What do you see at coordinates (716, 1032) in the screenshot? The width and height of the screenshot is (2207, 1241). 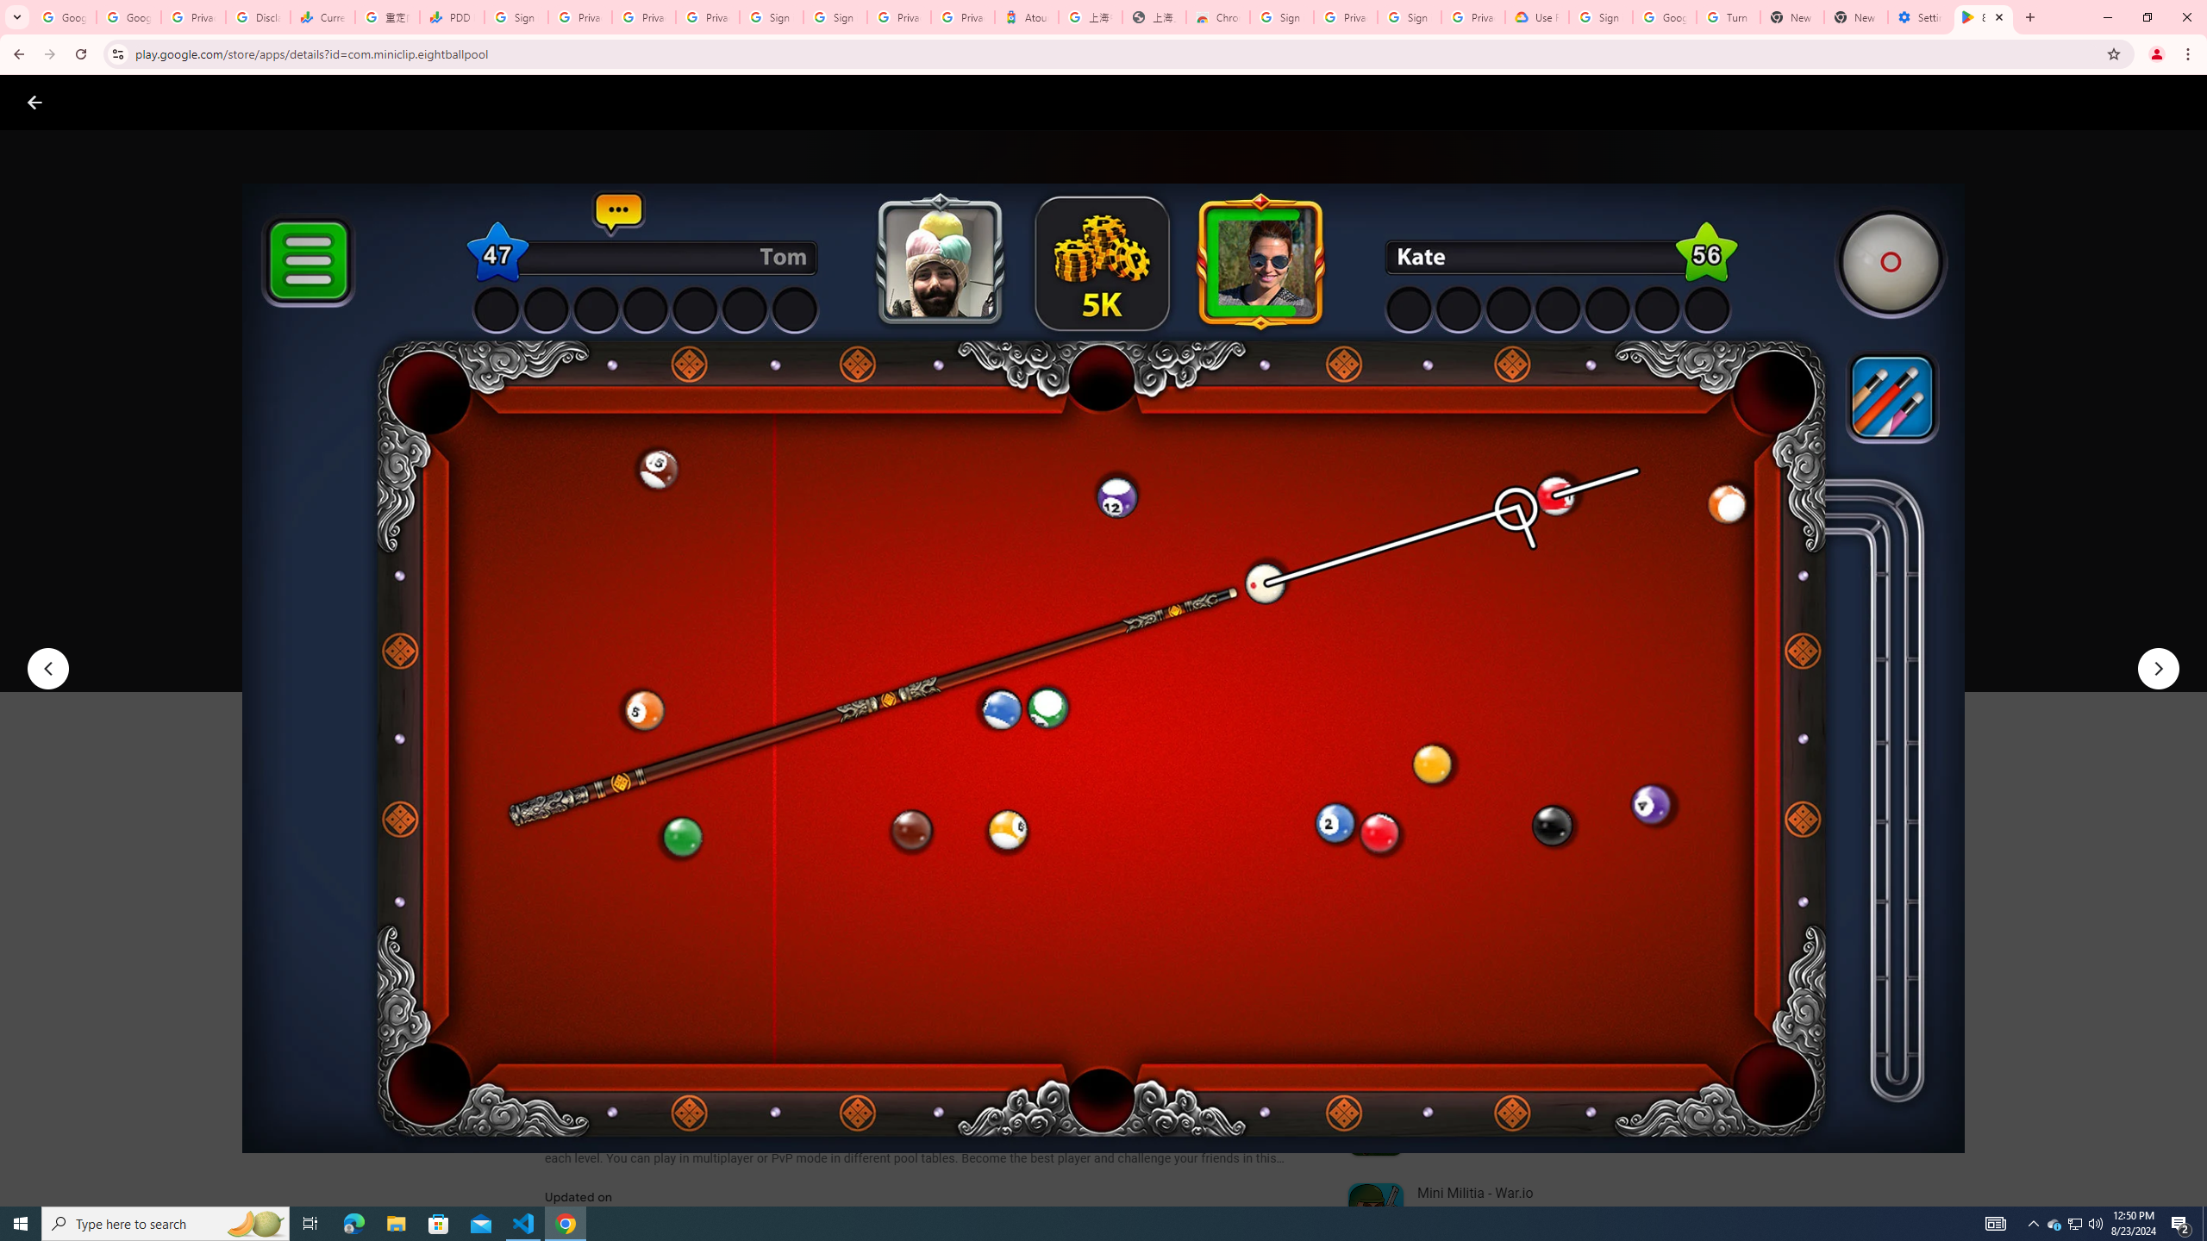 I see `See more information on About this game` at bounding box center [716, 1032].